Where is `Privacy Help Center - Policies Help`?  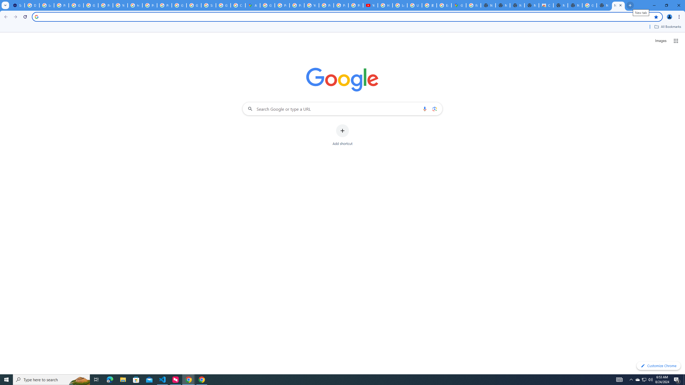 Privacy Help Center - Policies Help is located at coordinates (150, 5).